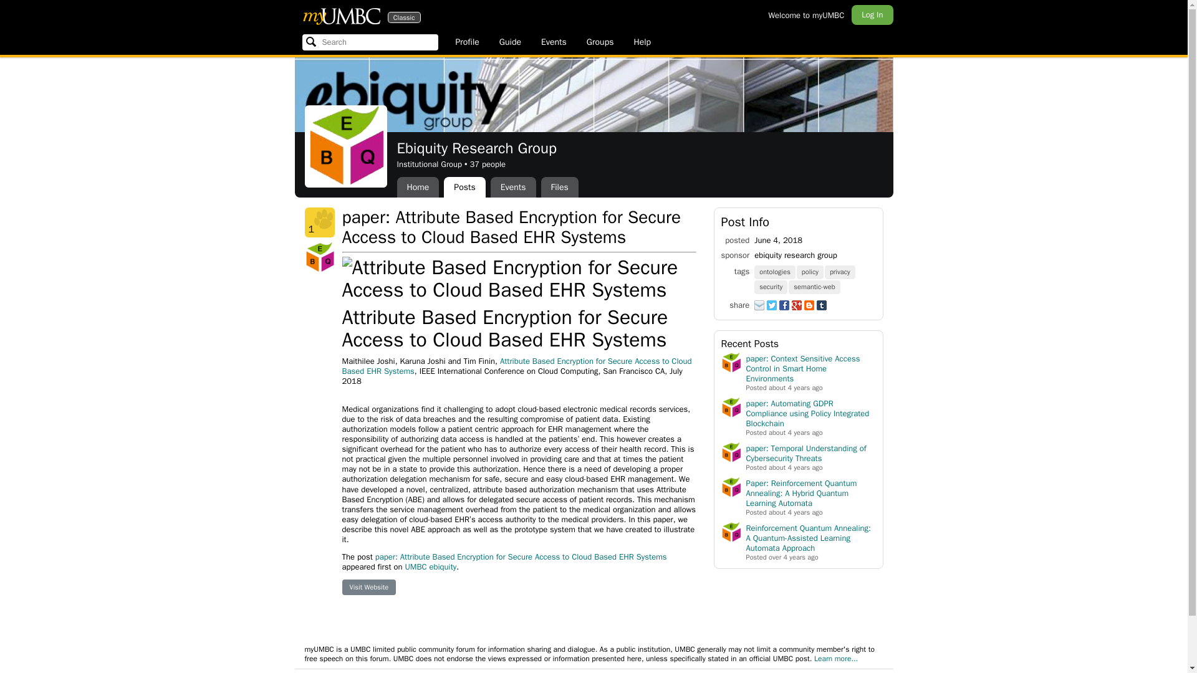 The image size is (1197, 673). What do you see at coordinates (642, 42) in the screenshot?
I see `myUMBC` at bounding box center [642, 42].